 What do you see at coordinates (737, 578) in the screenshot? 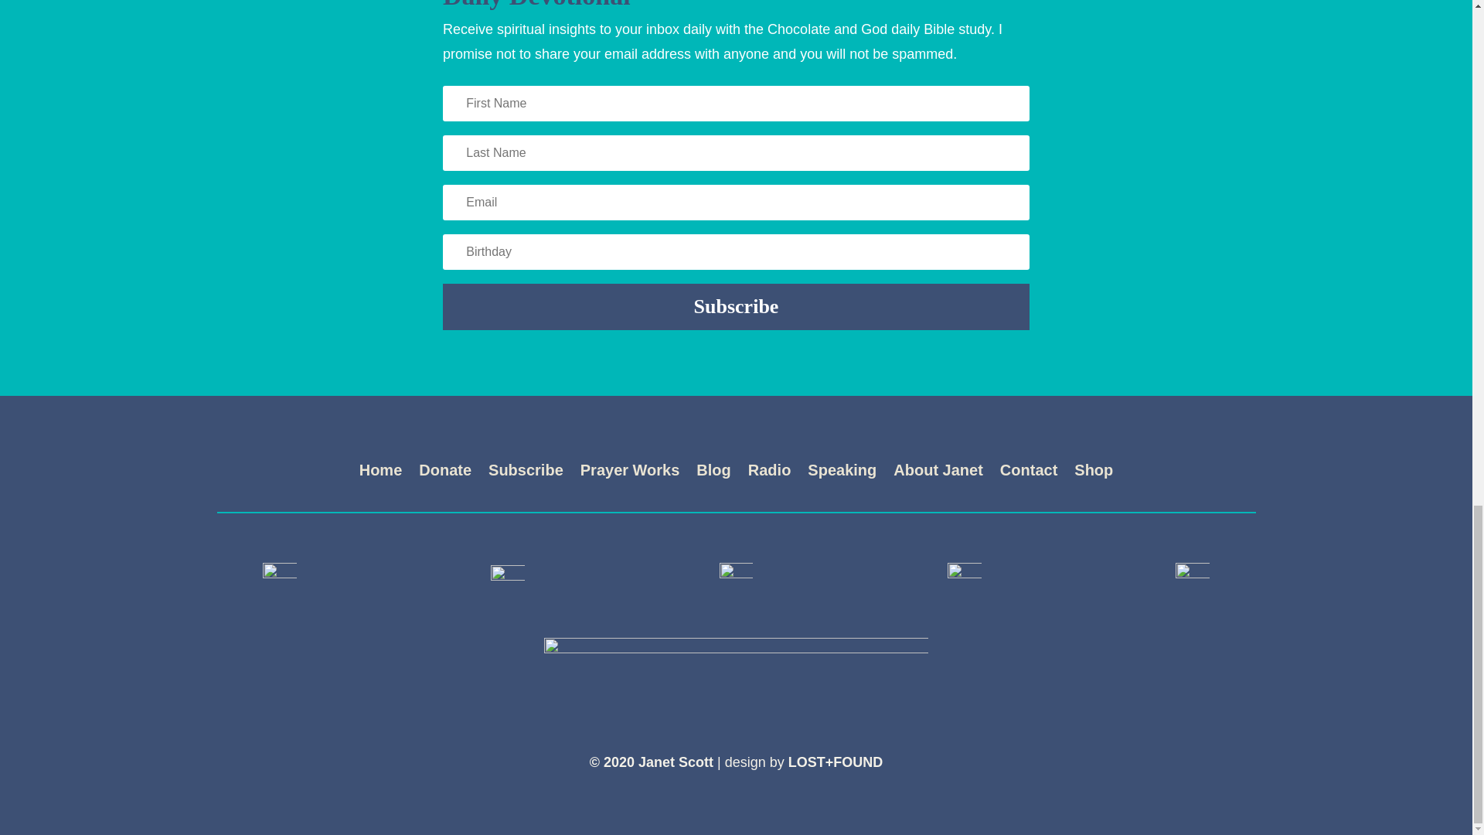
I see `instagram-footer-icon` at bounding box center [737, 578].